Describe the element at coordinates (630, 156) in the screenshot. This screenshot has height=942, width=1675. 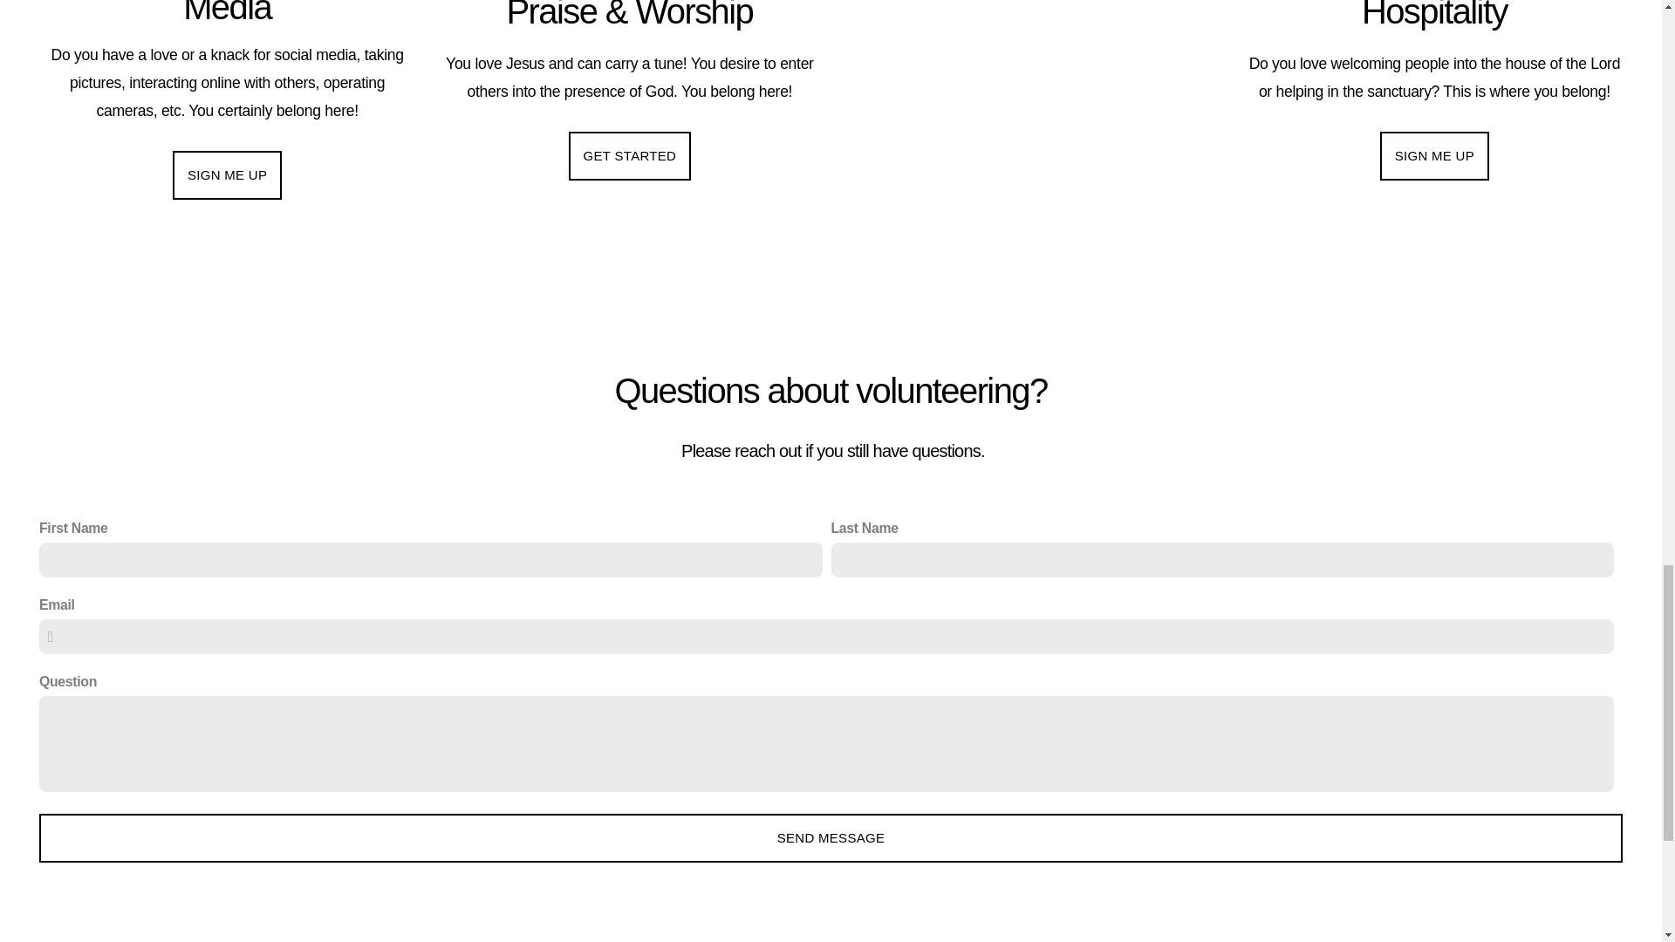
I see `GET STARTED` at that location.